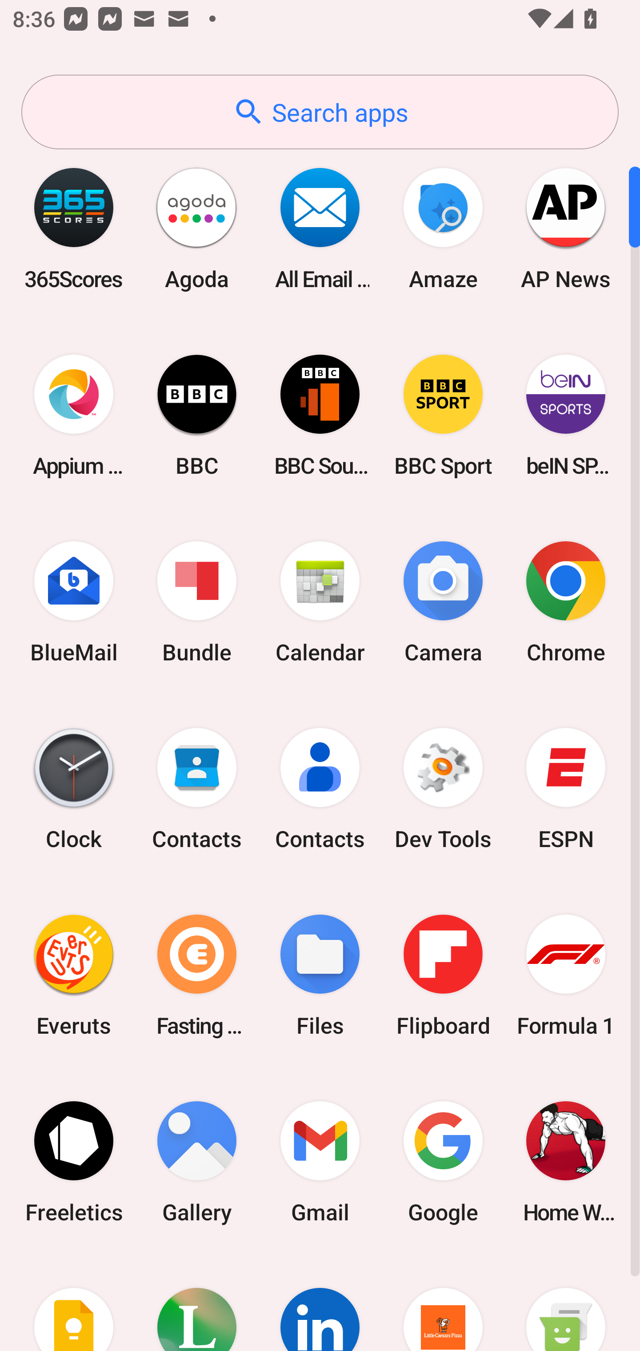 The image size is (640, 1351). I want to click on BlueMail, so click(74, 603).